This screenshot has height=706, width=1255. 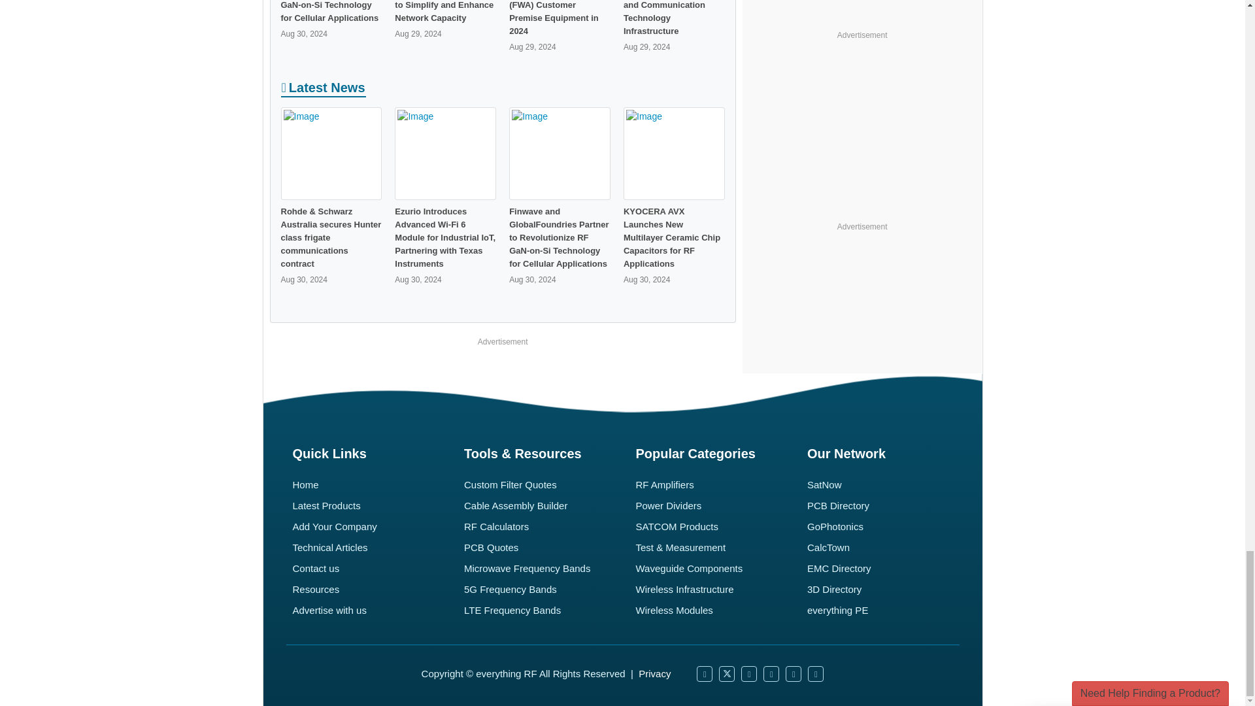 I want to click on Products RSS xml feed, so click(x=794, y=674).